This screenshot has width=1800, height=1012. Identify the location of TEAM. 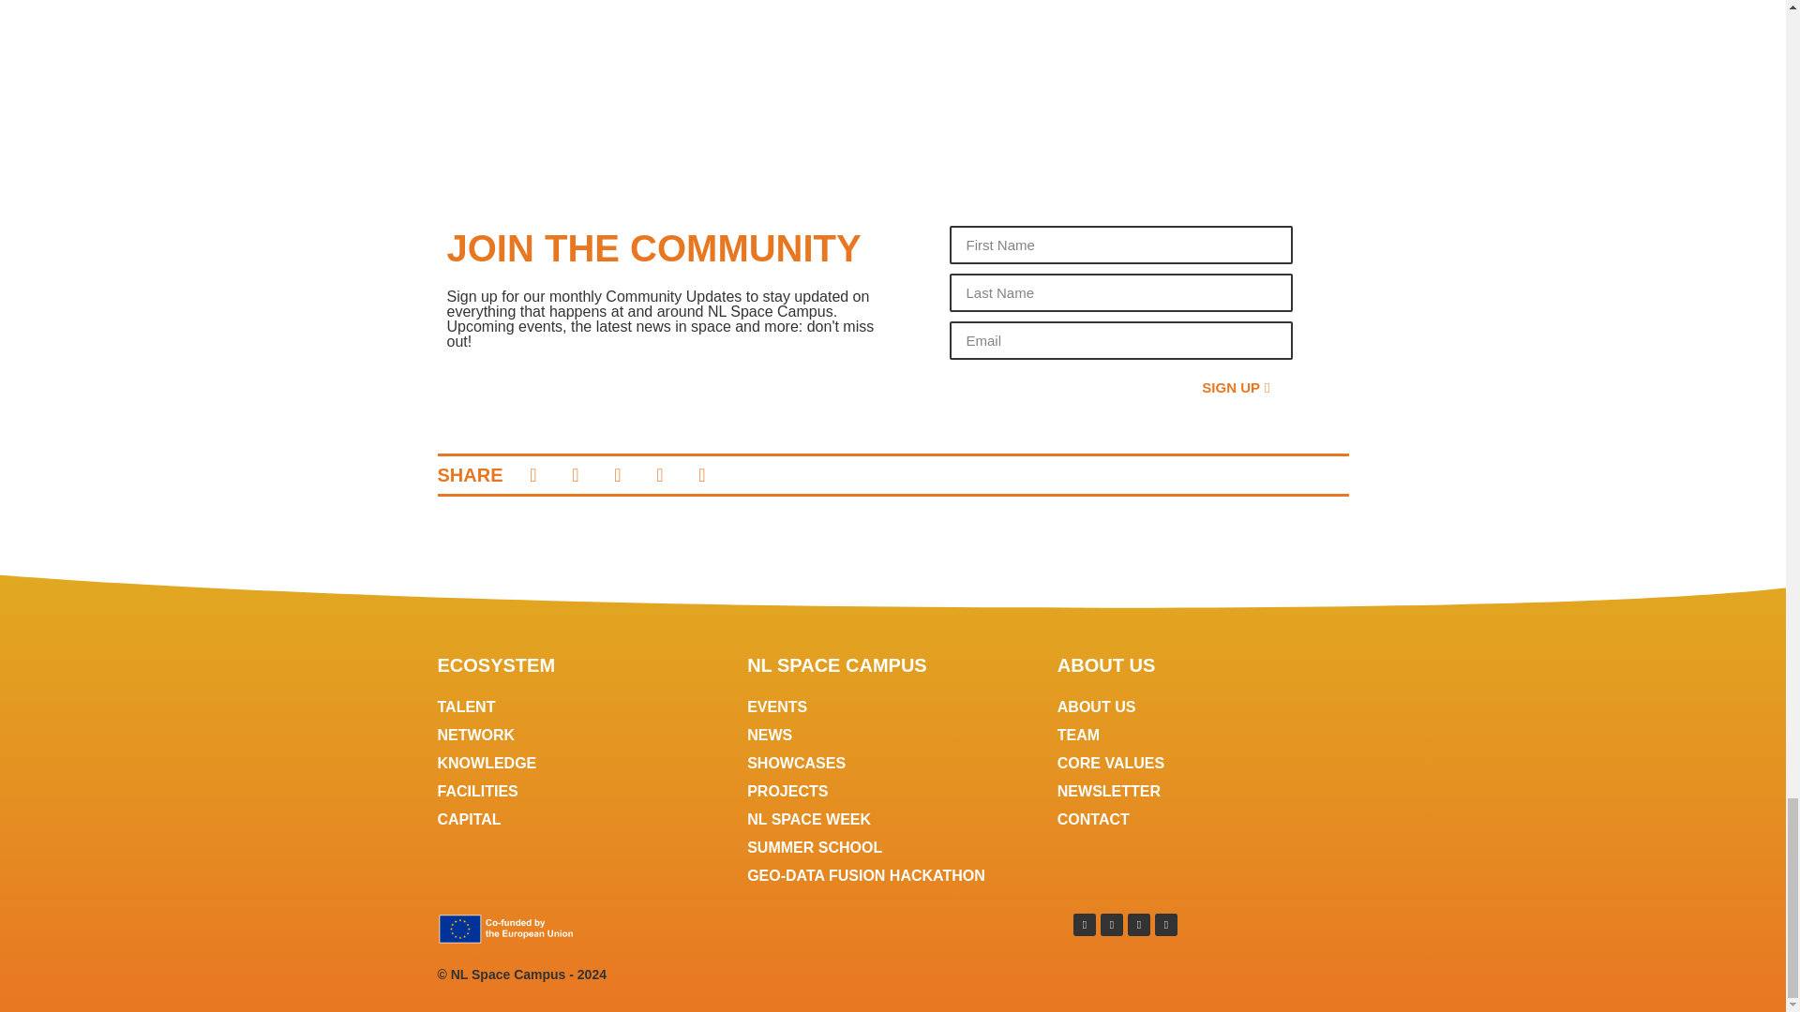
(1203, 736).